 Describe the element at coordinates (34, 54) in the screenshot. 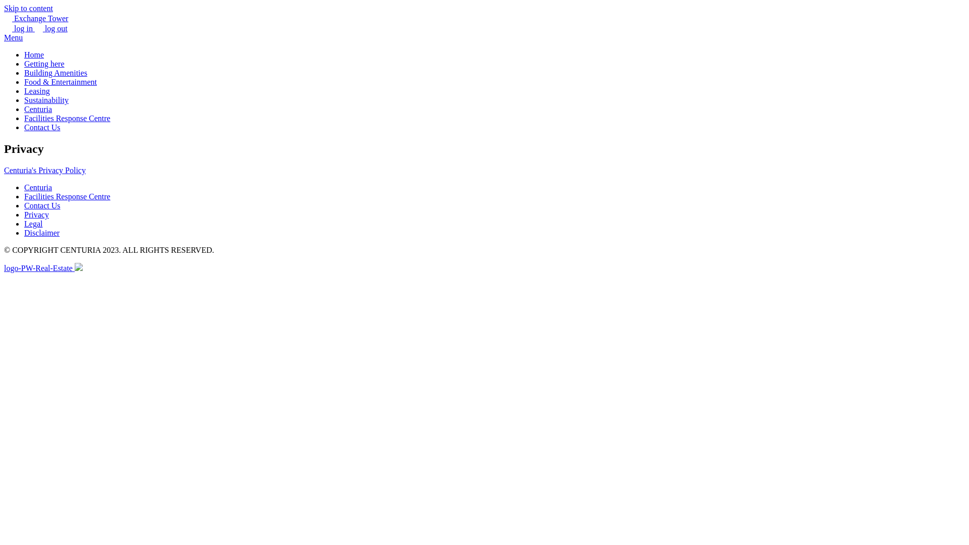

I see `Home` at that location.